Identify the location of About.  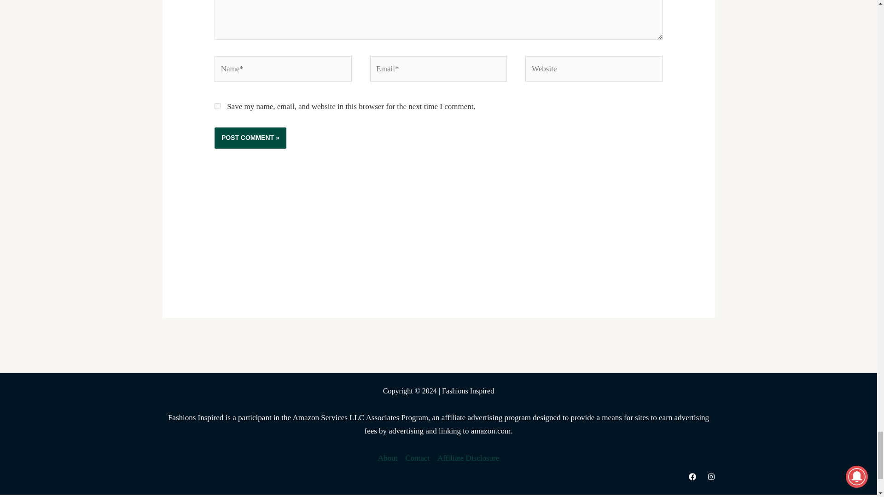
(390, 458).